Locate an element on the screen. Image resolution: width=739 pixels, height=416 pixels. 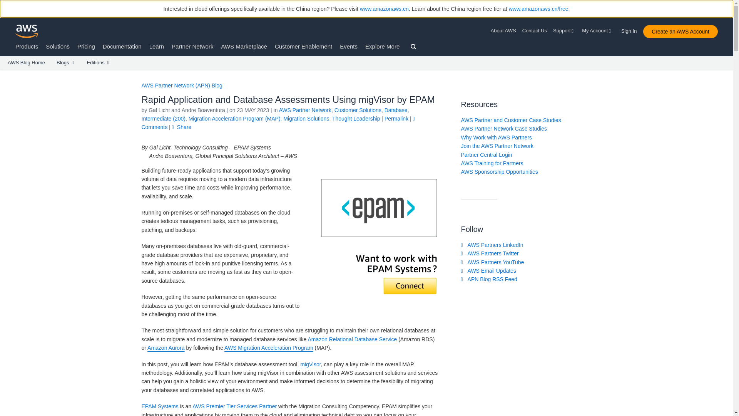
Support  is located at coordinates (564, 31).